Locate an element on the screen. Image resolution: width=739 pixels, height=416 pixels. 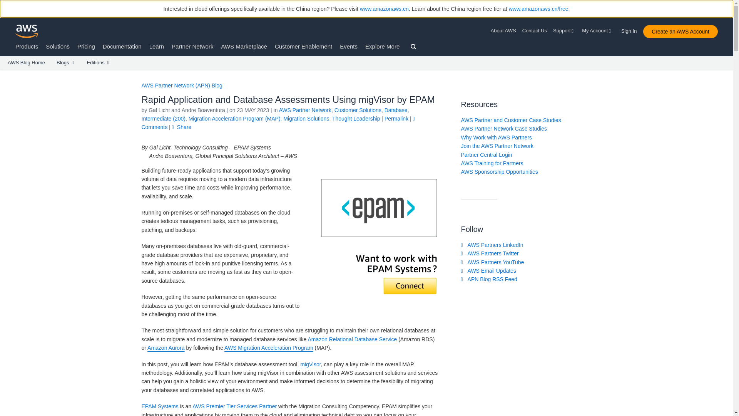
Support  is located at coordinates (564, 31).